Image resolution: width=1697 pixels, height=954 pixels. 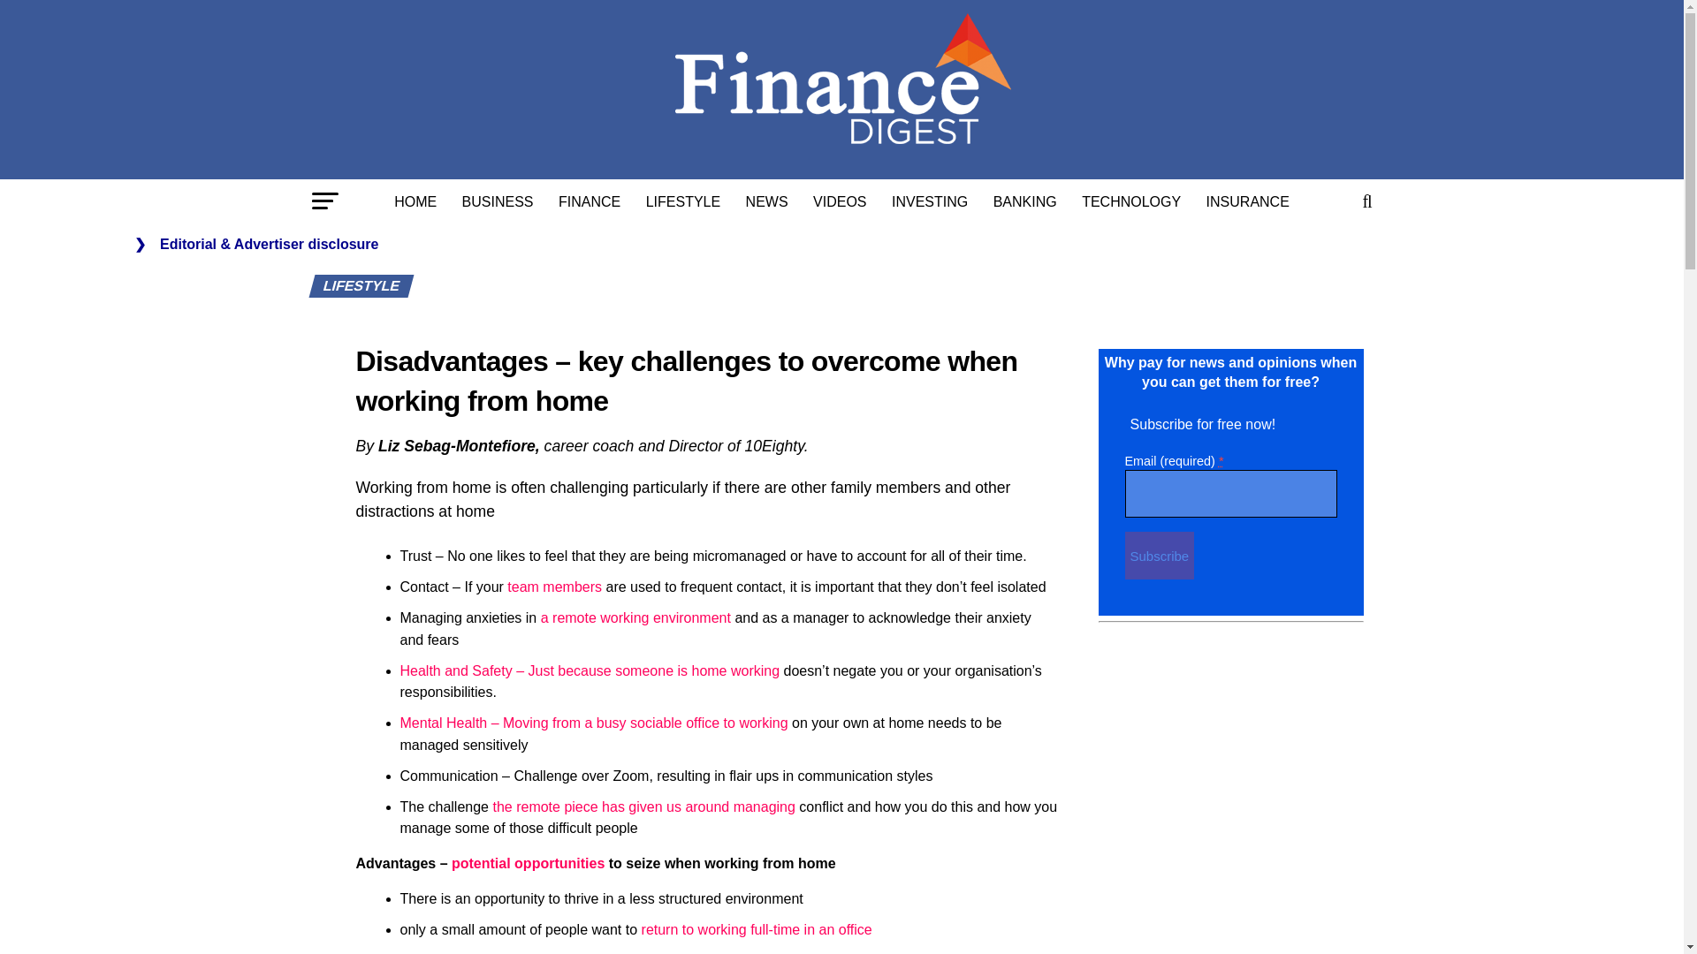 What do you see at coordinates (415, 201) in the screenshot?
I see `Home` at bounding box center [415, 201].